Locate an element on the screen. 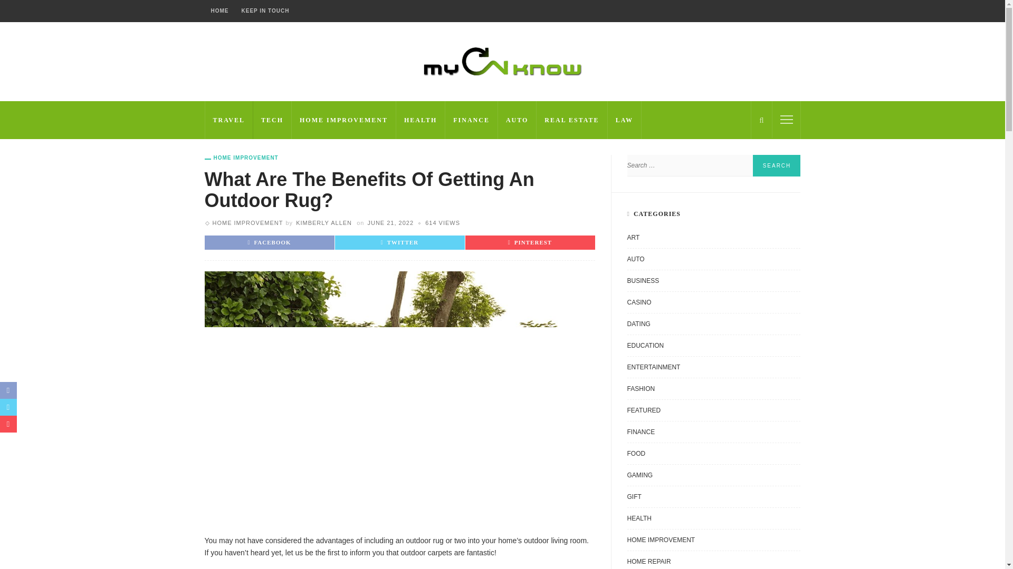 The width and height of the screenshot is (1013, 569). Home Improvement is located at coordinates (247, 222).